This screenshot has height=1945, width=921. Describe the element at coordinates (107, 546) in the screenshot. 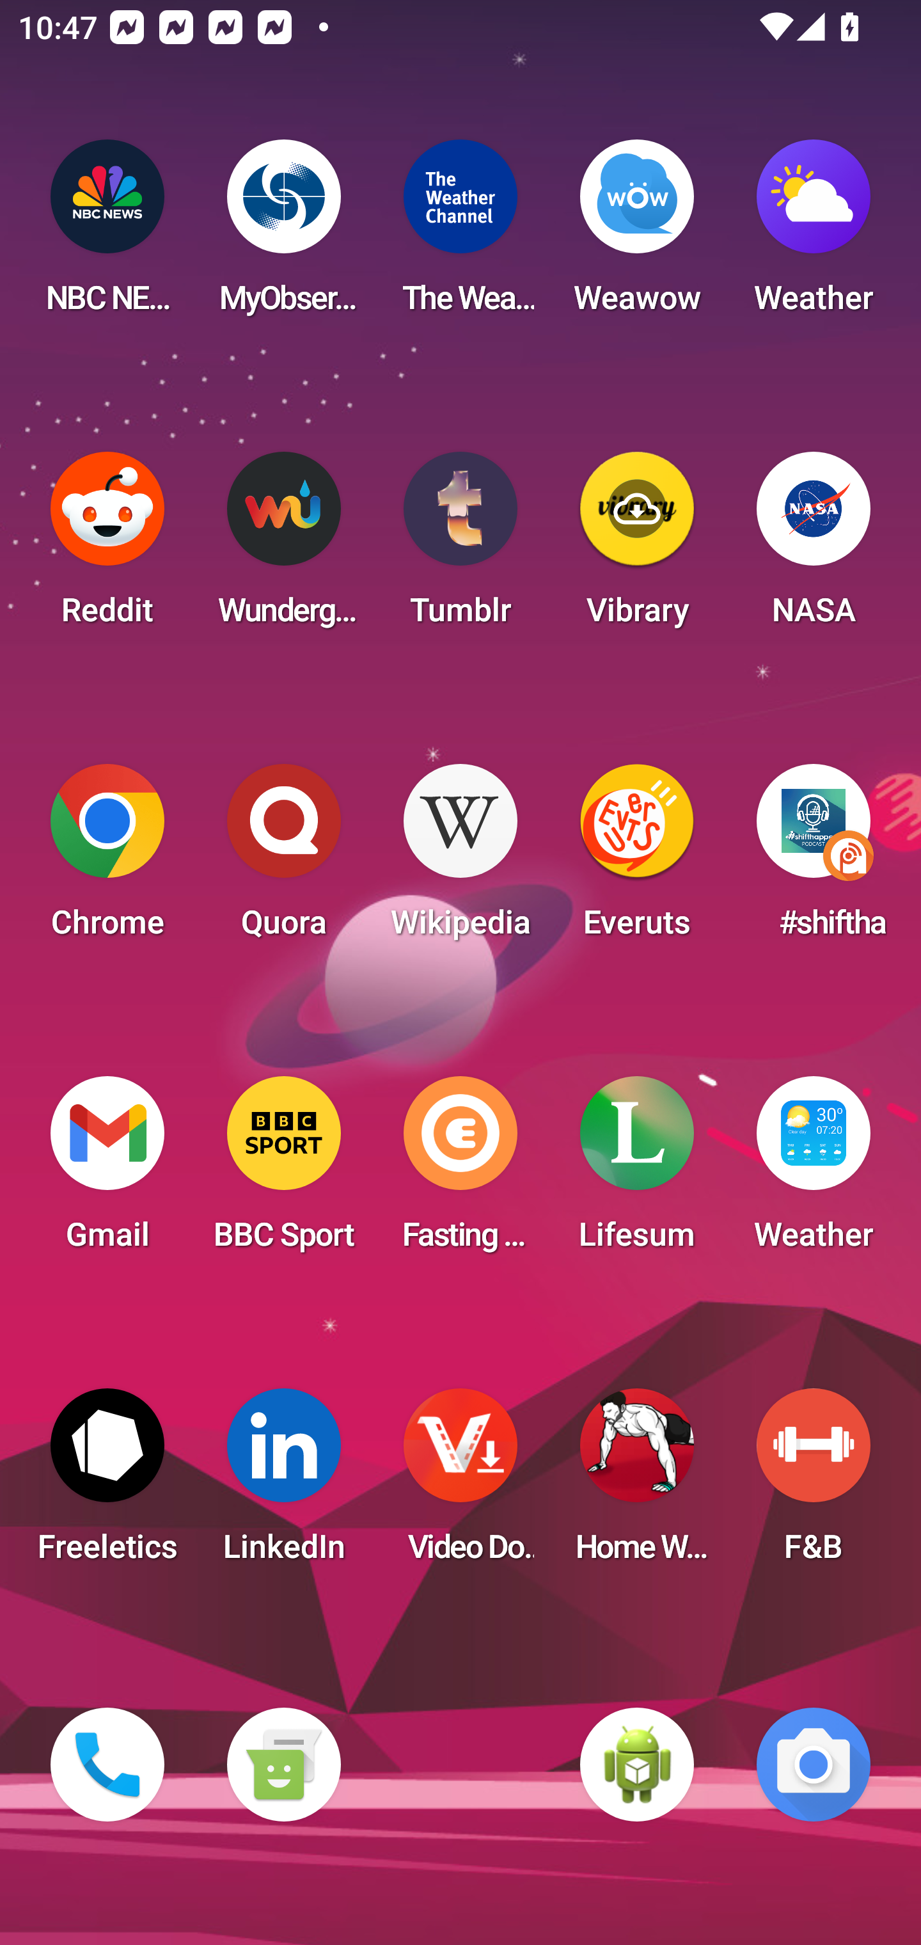

I see `Reddit` at that location.